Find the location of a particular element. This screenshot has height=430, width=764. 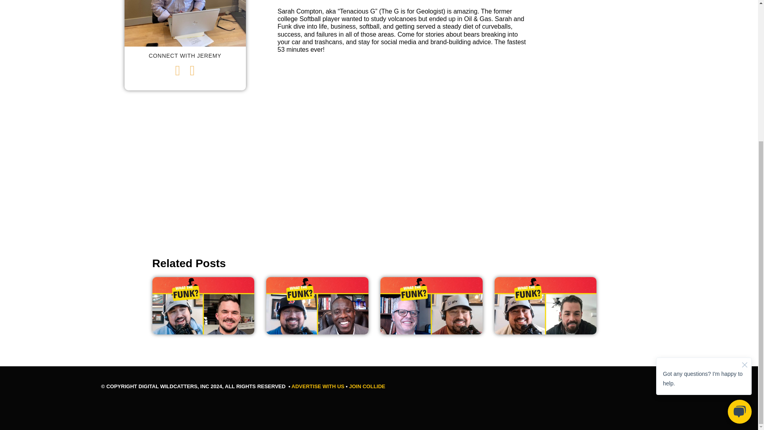

ADVERTISE WITH US is located at coordinates (318, 386).